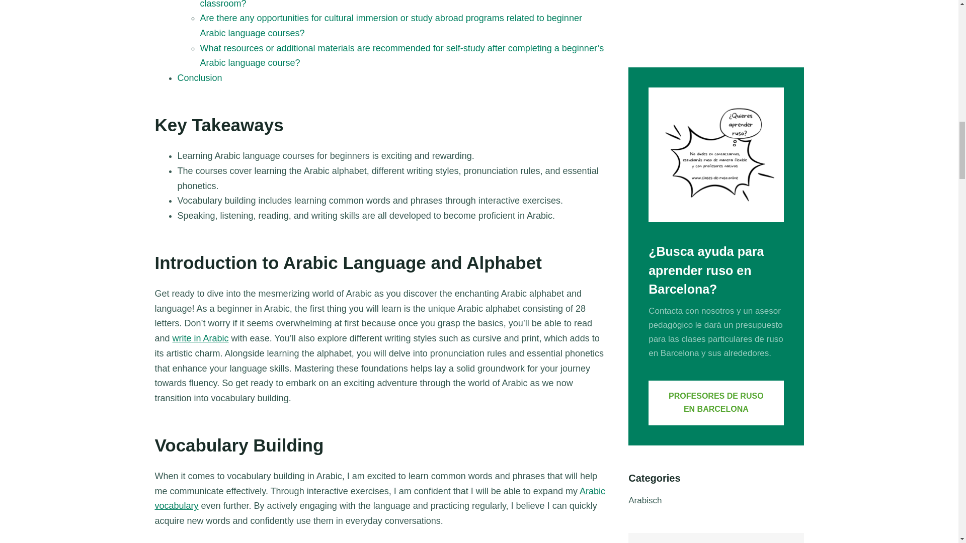 The image size is (966, 543). What do you see at coordinates (201, 338) in the screenshot?
I see `write in Arabic` at bounding box center [201, 338].